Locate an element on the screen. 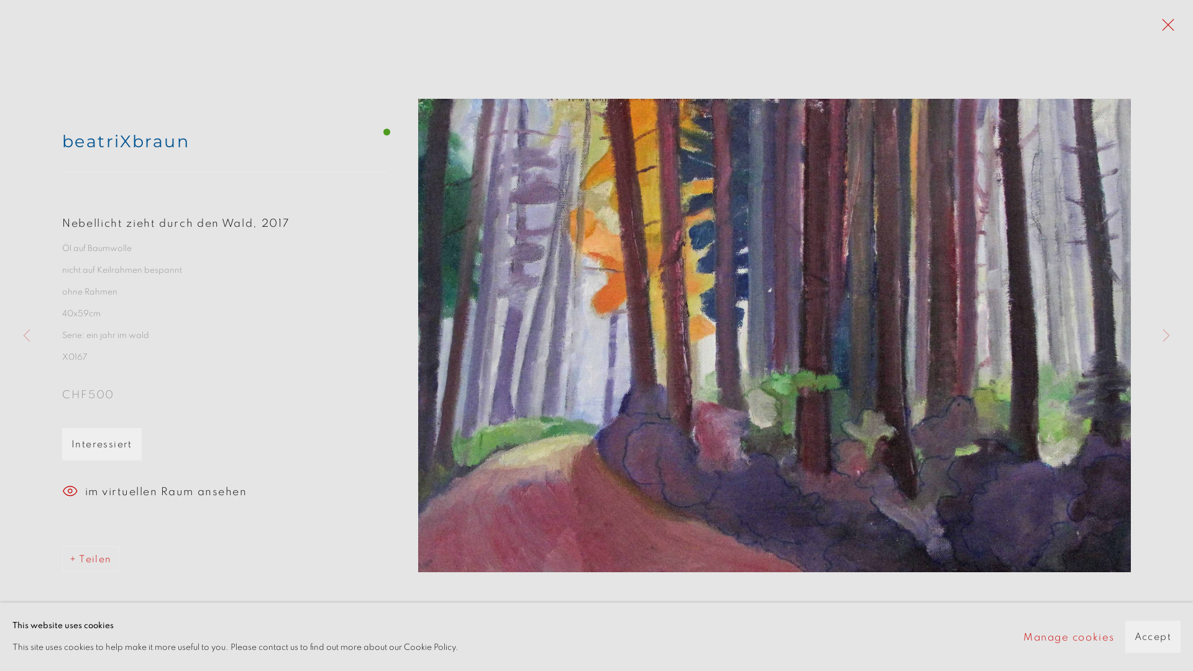 The height and width of the screenshot is (671, 1193). Open a larger version of the following image in a popup: is located at coordinates (774, 335).